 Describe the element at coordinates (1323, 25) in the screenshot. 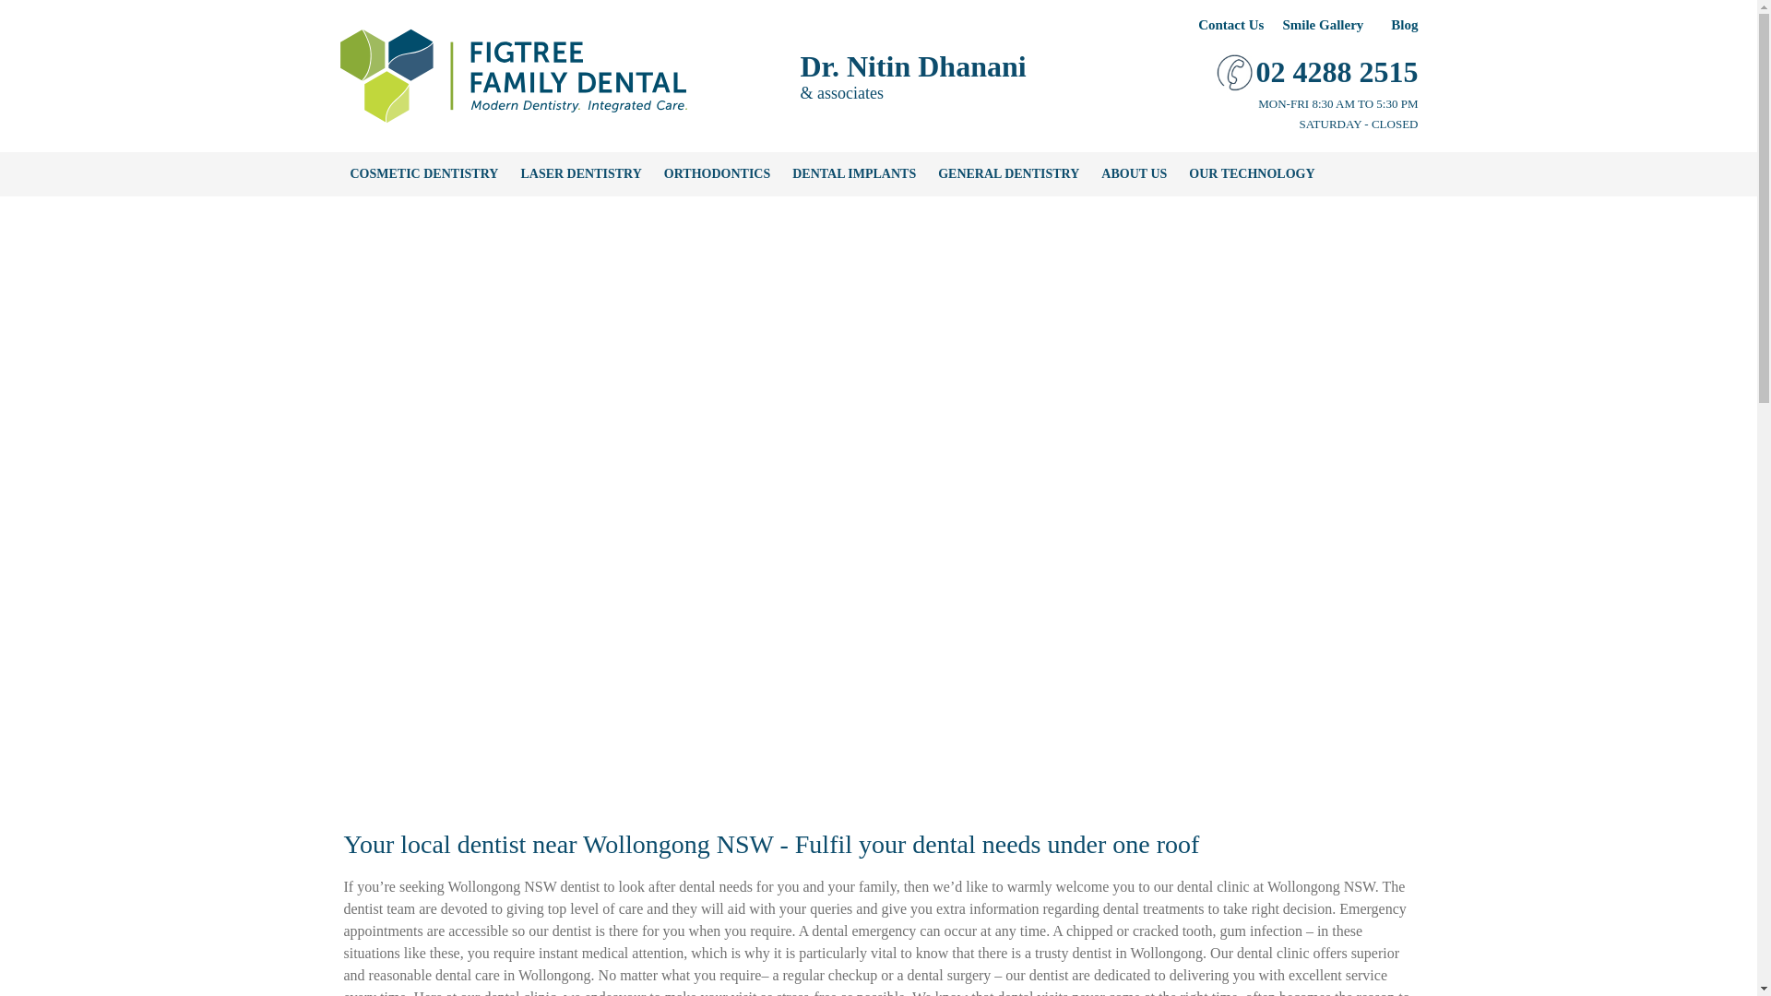

I see `Smile Gallery` at that location.